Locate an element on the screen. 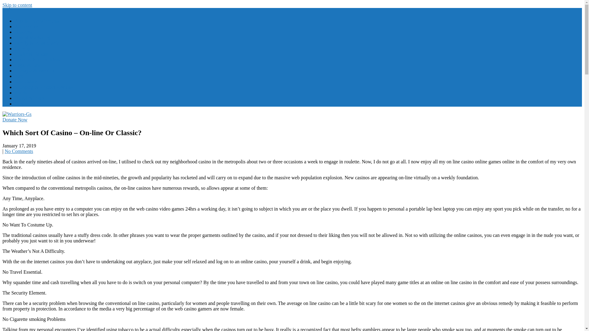  Skip to content is located at coordinates (17, 5).